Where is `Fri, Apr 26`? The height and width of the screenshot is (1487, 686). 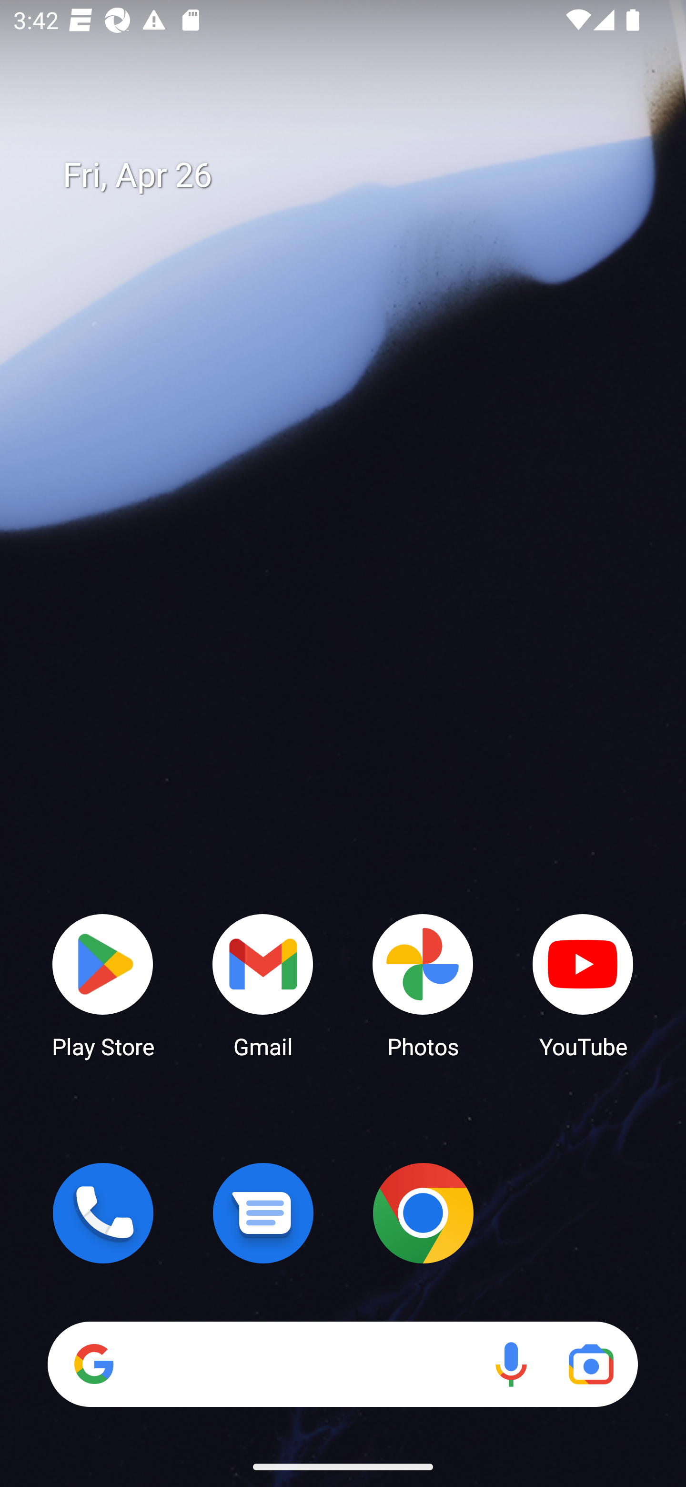
Fri, Apr 26 is located at coordinates (356, 175).